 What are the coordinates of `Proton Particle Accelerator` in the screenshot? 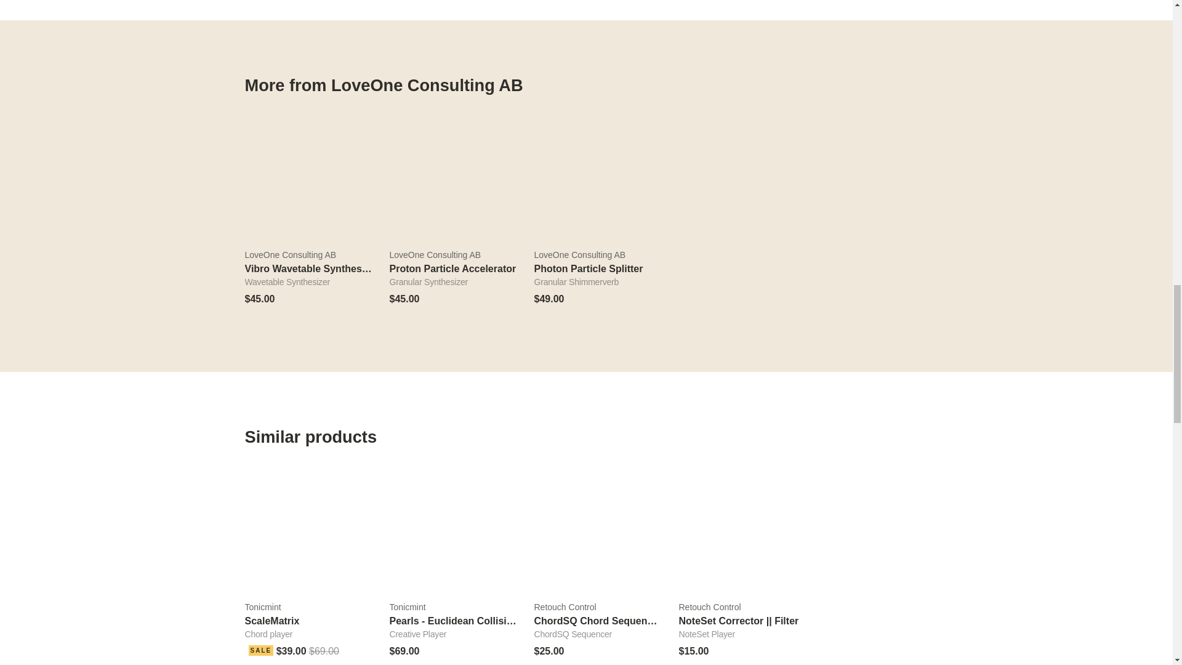 It's located at (452, 176).